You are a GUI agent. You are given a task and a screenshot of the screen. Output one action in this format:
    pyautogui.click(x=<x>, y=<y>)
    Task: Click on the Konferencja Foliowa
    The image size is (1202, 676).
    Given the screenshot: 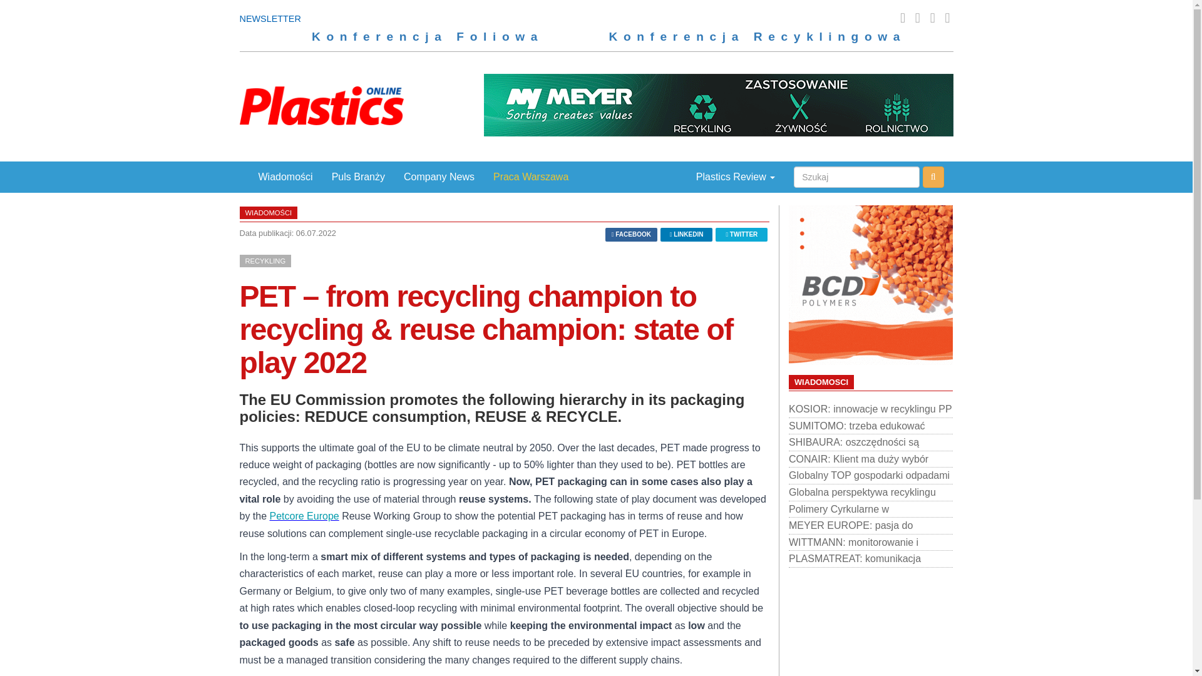 What is the action you would take?
    pyautogui.click(x=423, y=36)
    